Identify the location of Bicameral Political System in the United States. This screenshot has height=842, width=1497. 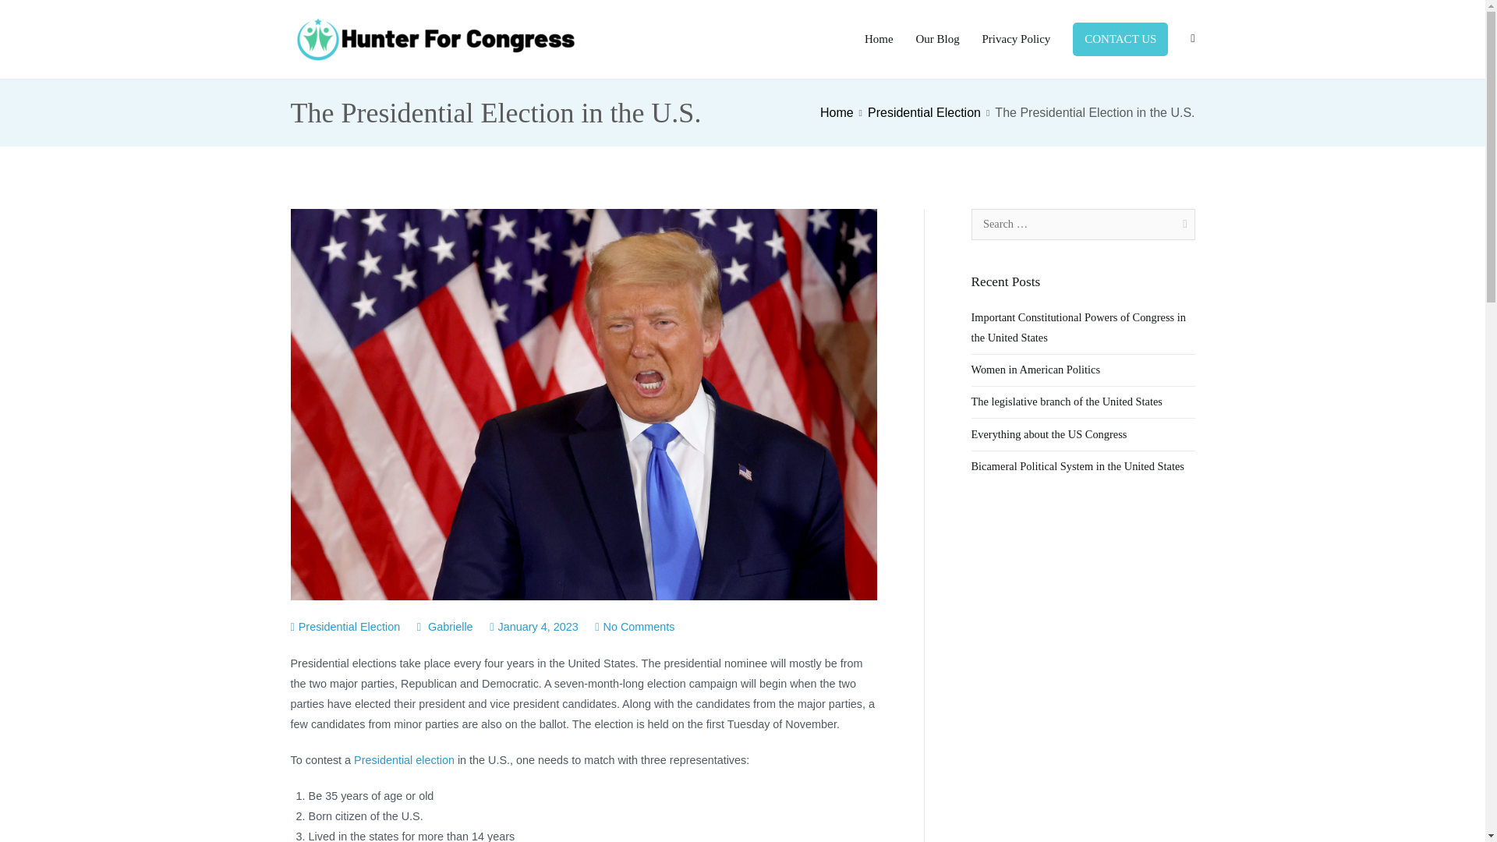
(1078, 466).